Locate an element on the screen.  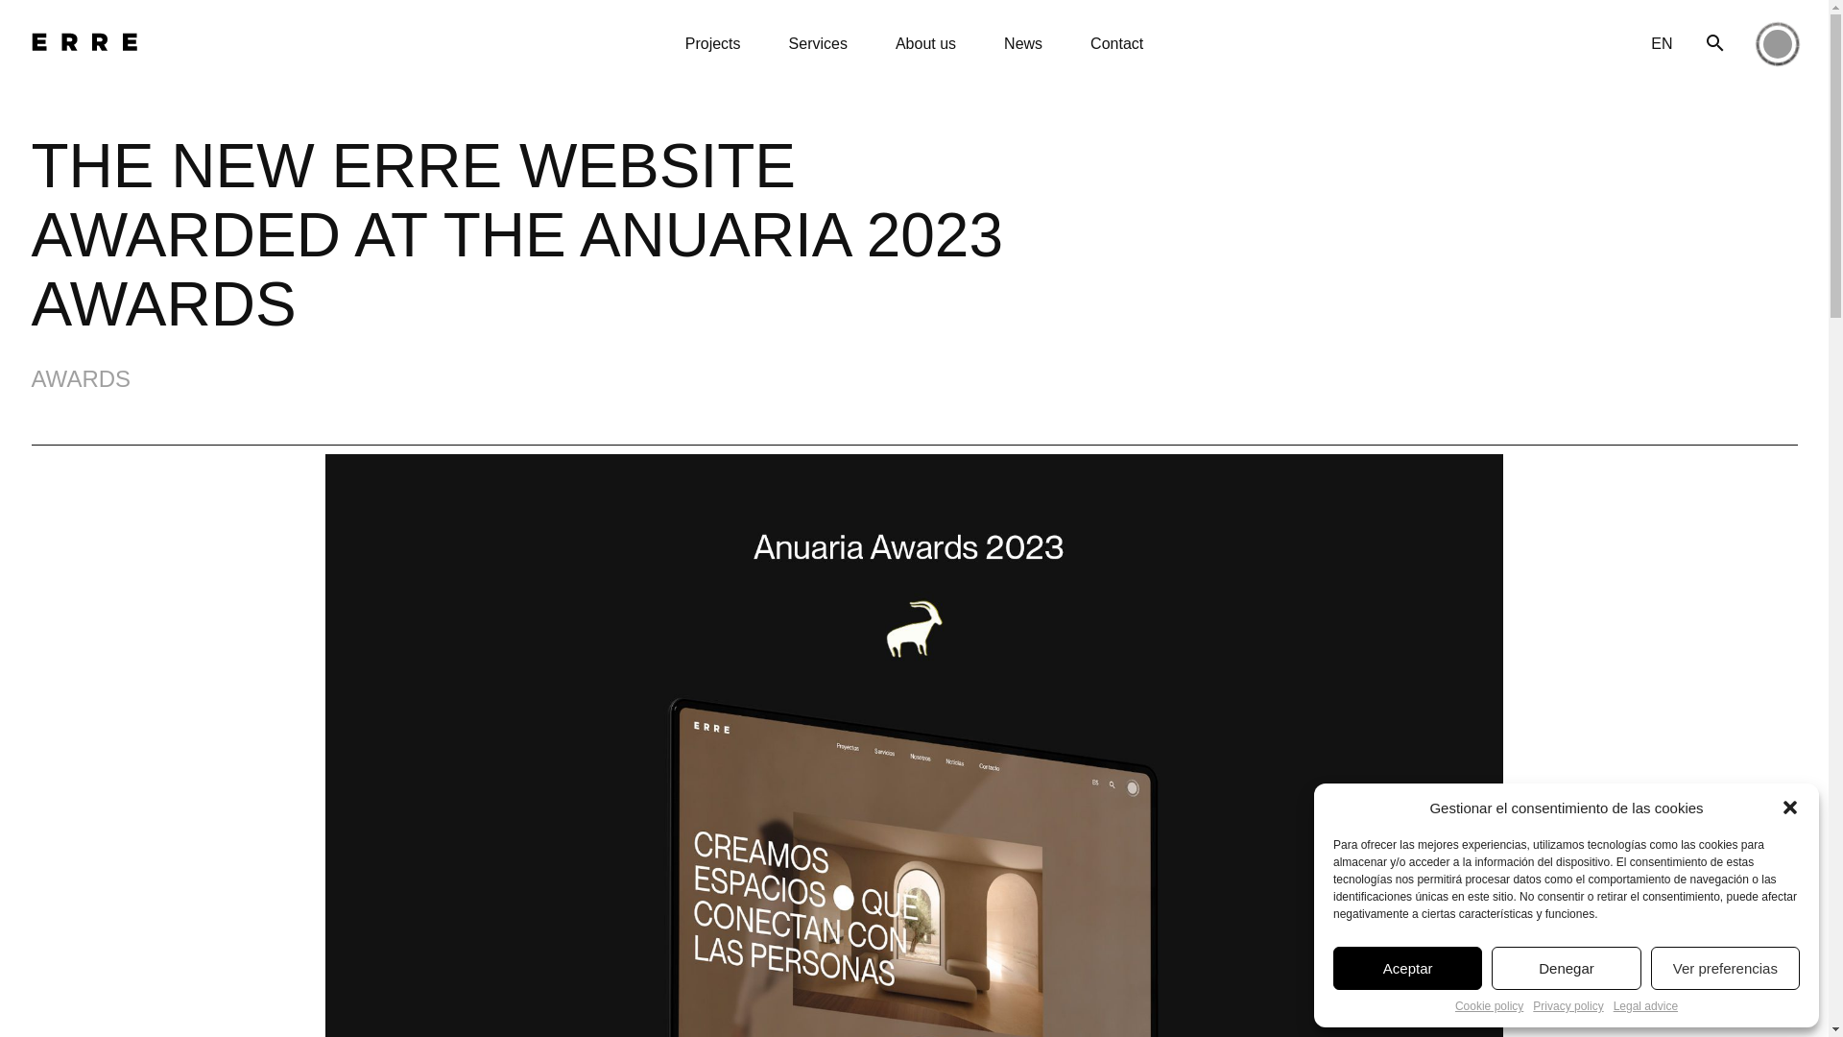
Cookie policy is located at coordinates (1490, 1006).